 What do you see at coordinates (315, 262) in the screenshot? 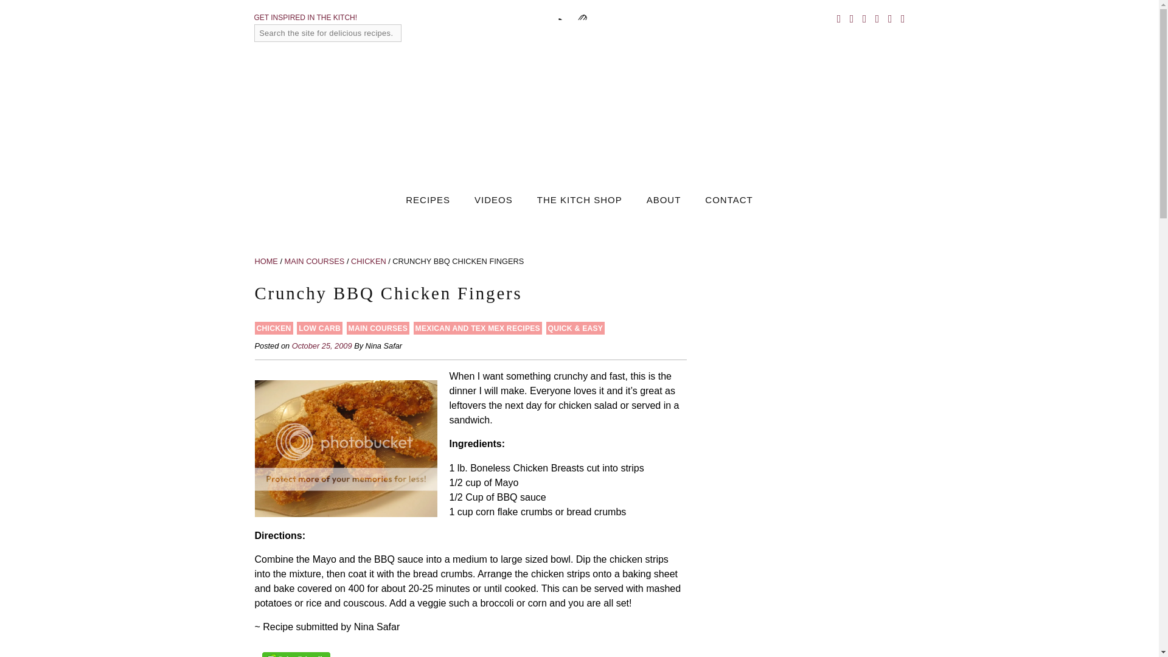
I see `MAIN COURSES` at bounding box center [315, 262].